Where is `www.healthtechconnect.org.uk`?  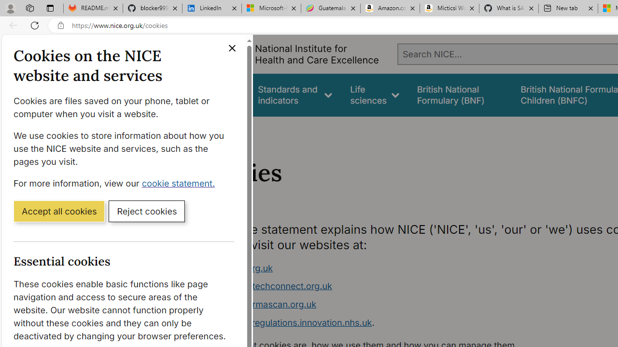
www.healthtechconnect.org.uk is located at coordinates (267, 286).